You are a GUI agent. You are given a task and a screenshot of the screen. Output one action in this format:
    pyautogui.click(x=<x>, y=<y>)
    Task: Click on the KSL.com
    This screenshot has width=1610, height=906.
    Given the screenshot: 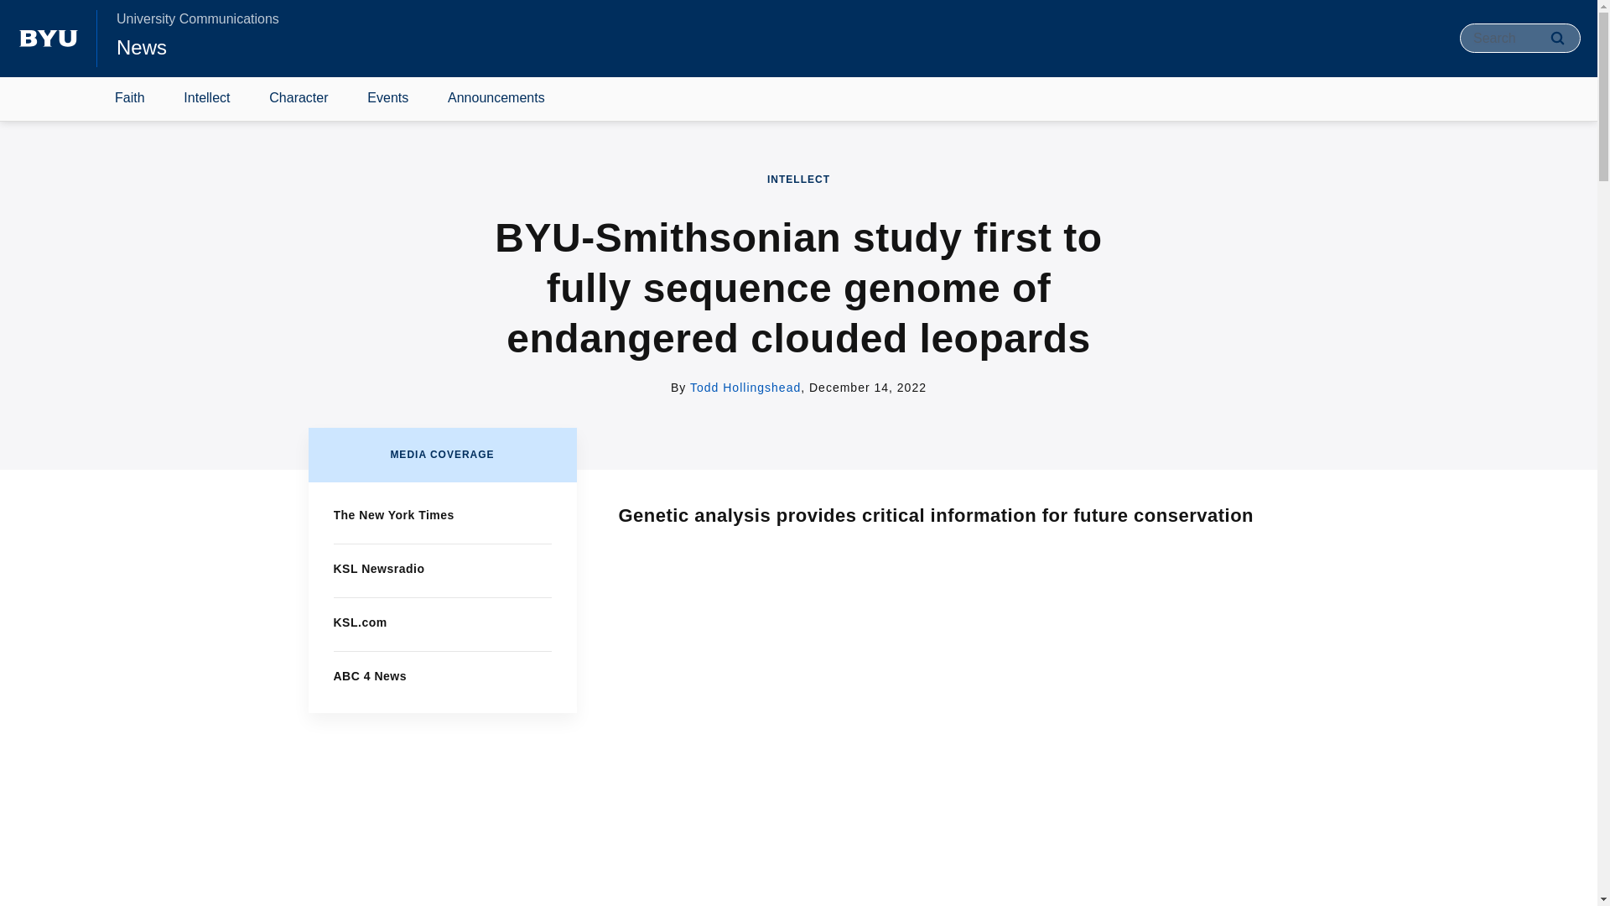 What is the action you would take?
    pyautogui.click(x=361, y=622)
    